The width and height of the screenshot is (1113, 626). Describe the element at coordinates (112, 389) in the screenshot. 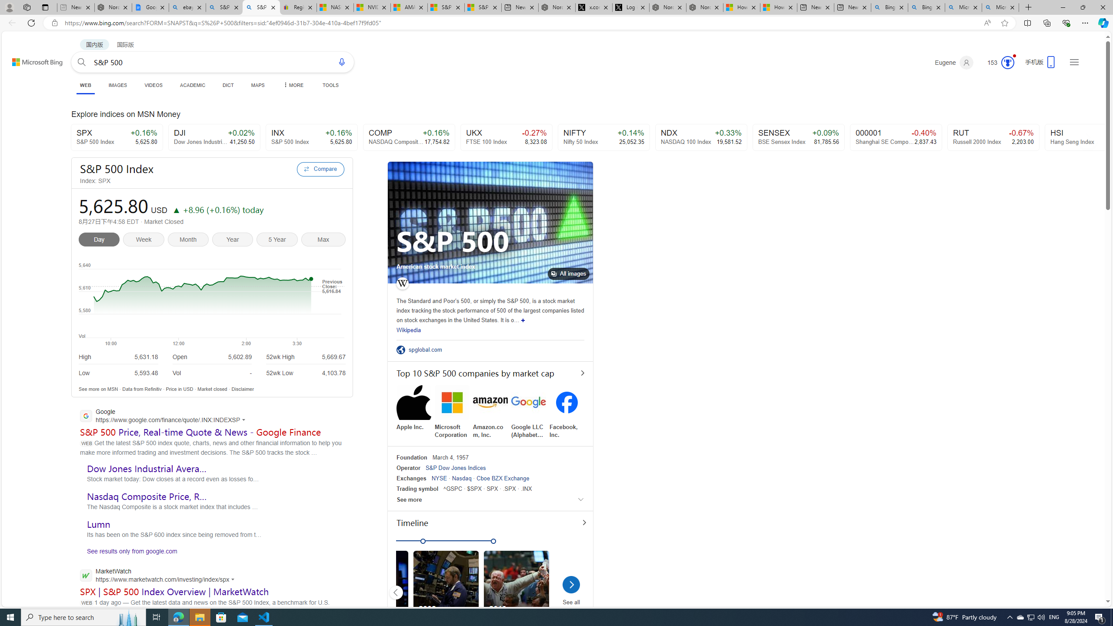

I see `MSN` at that location.